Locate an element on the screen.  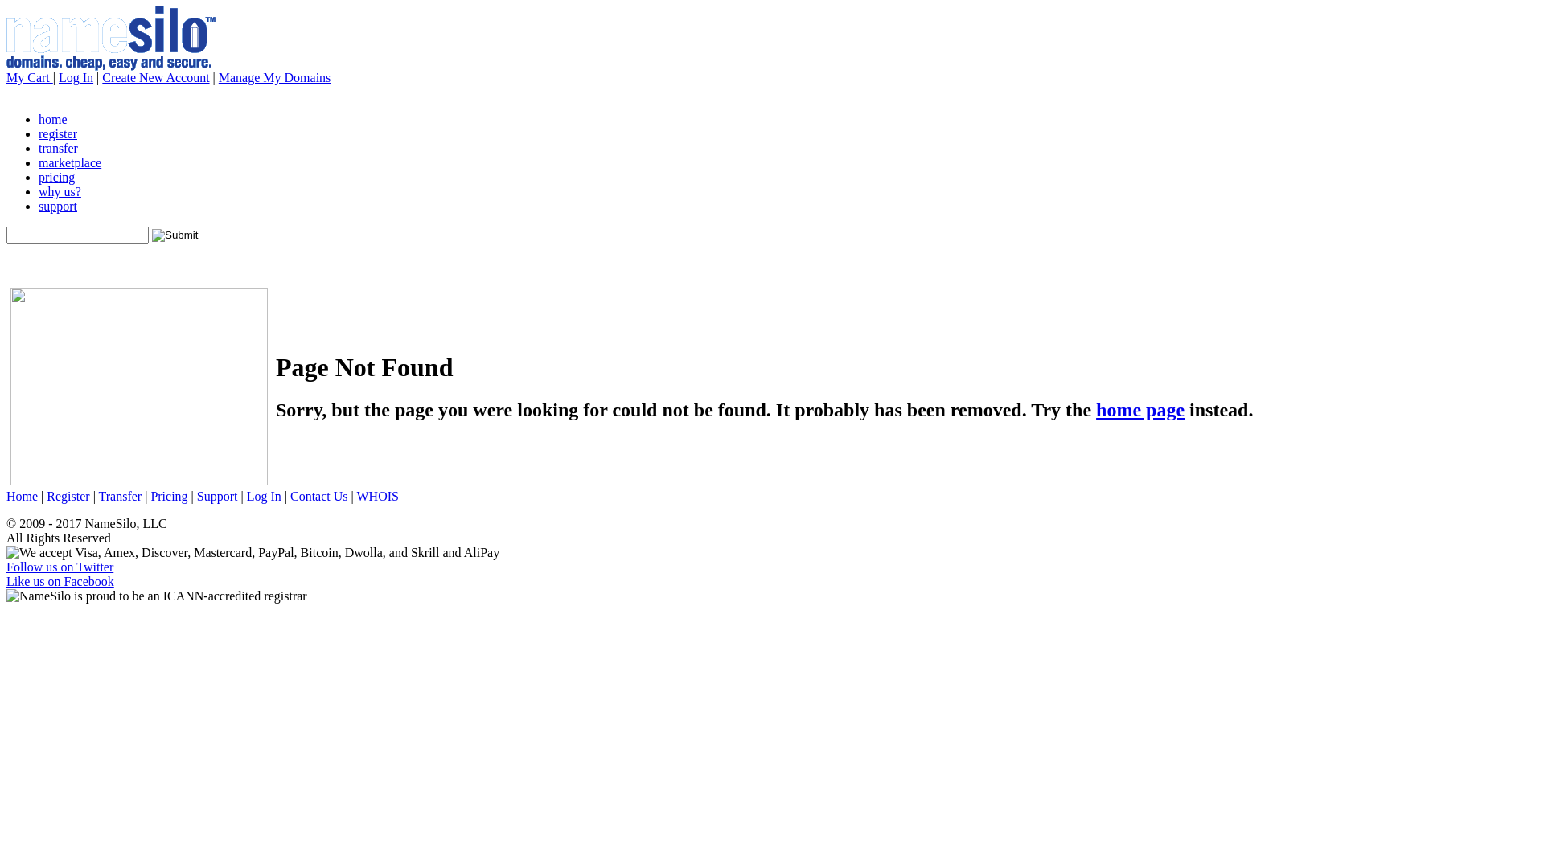
Log In is located at coordinates (264, 497).